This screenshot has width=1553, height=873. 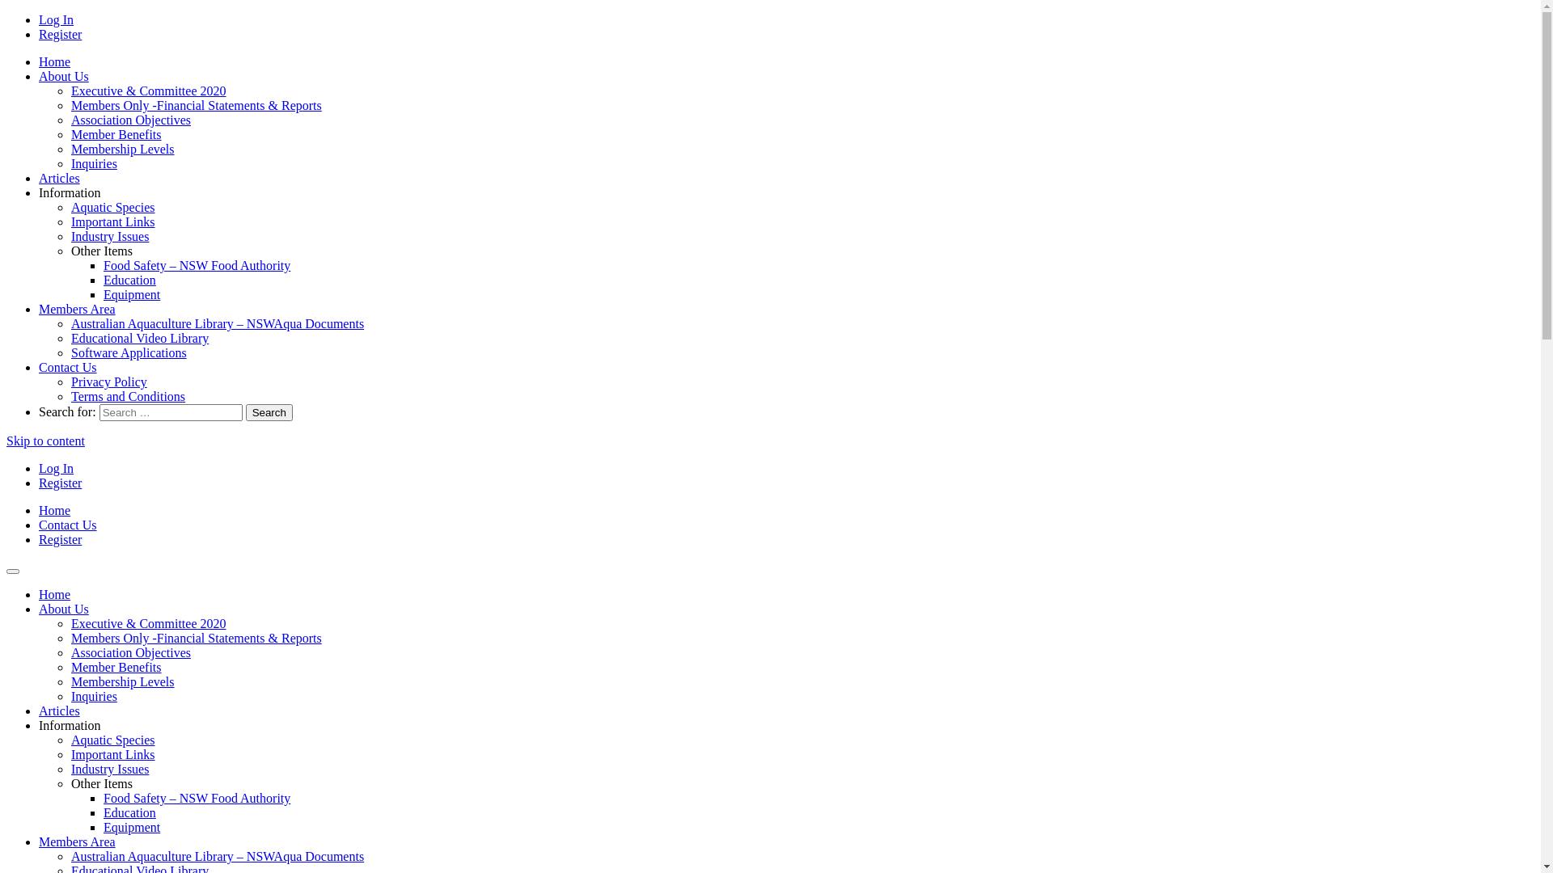 What do you see at coordinates (113, 221) in the screenshot?
I see `Important Links` at bounding box center [113, 221].